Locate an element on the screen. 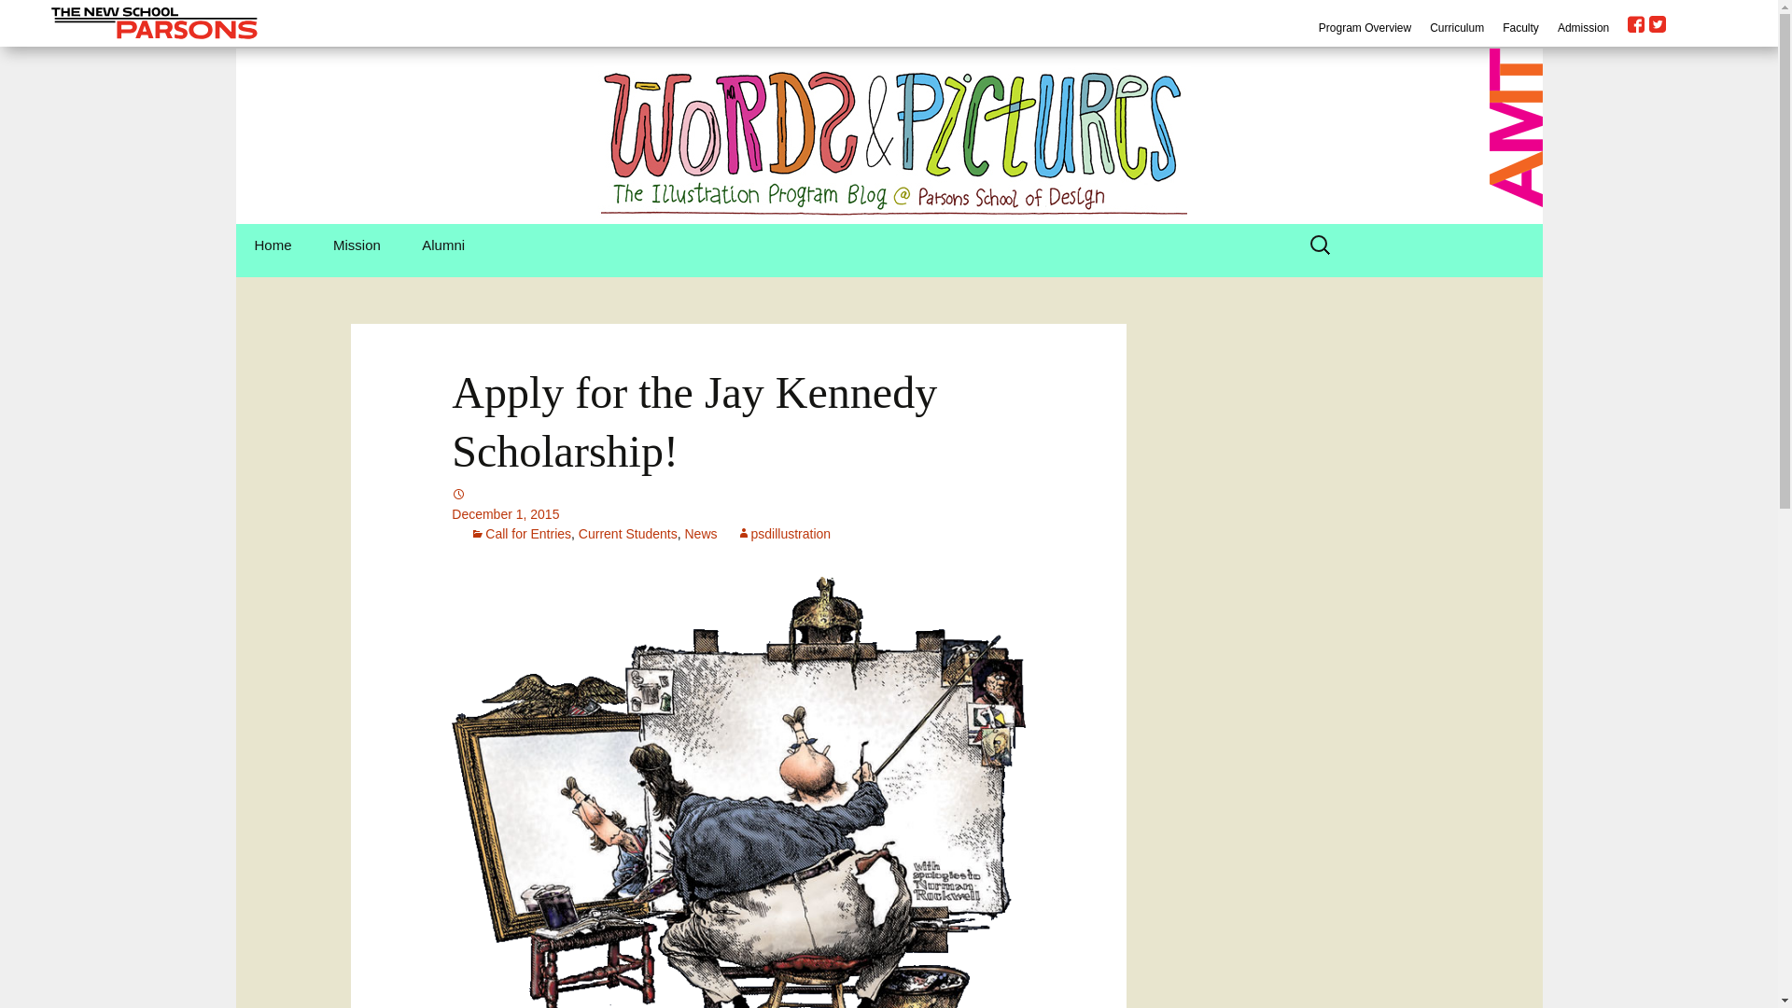  Search is located at coordinates (38, 17).